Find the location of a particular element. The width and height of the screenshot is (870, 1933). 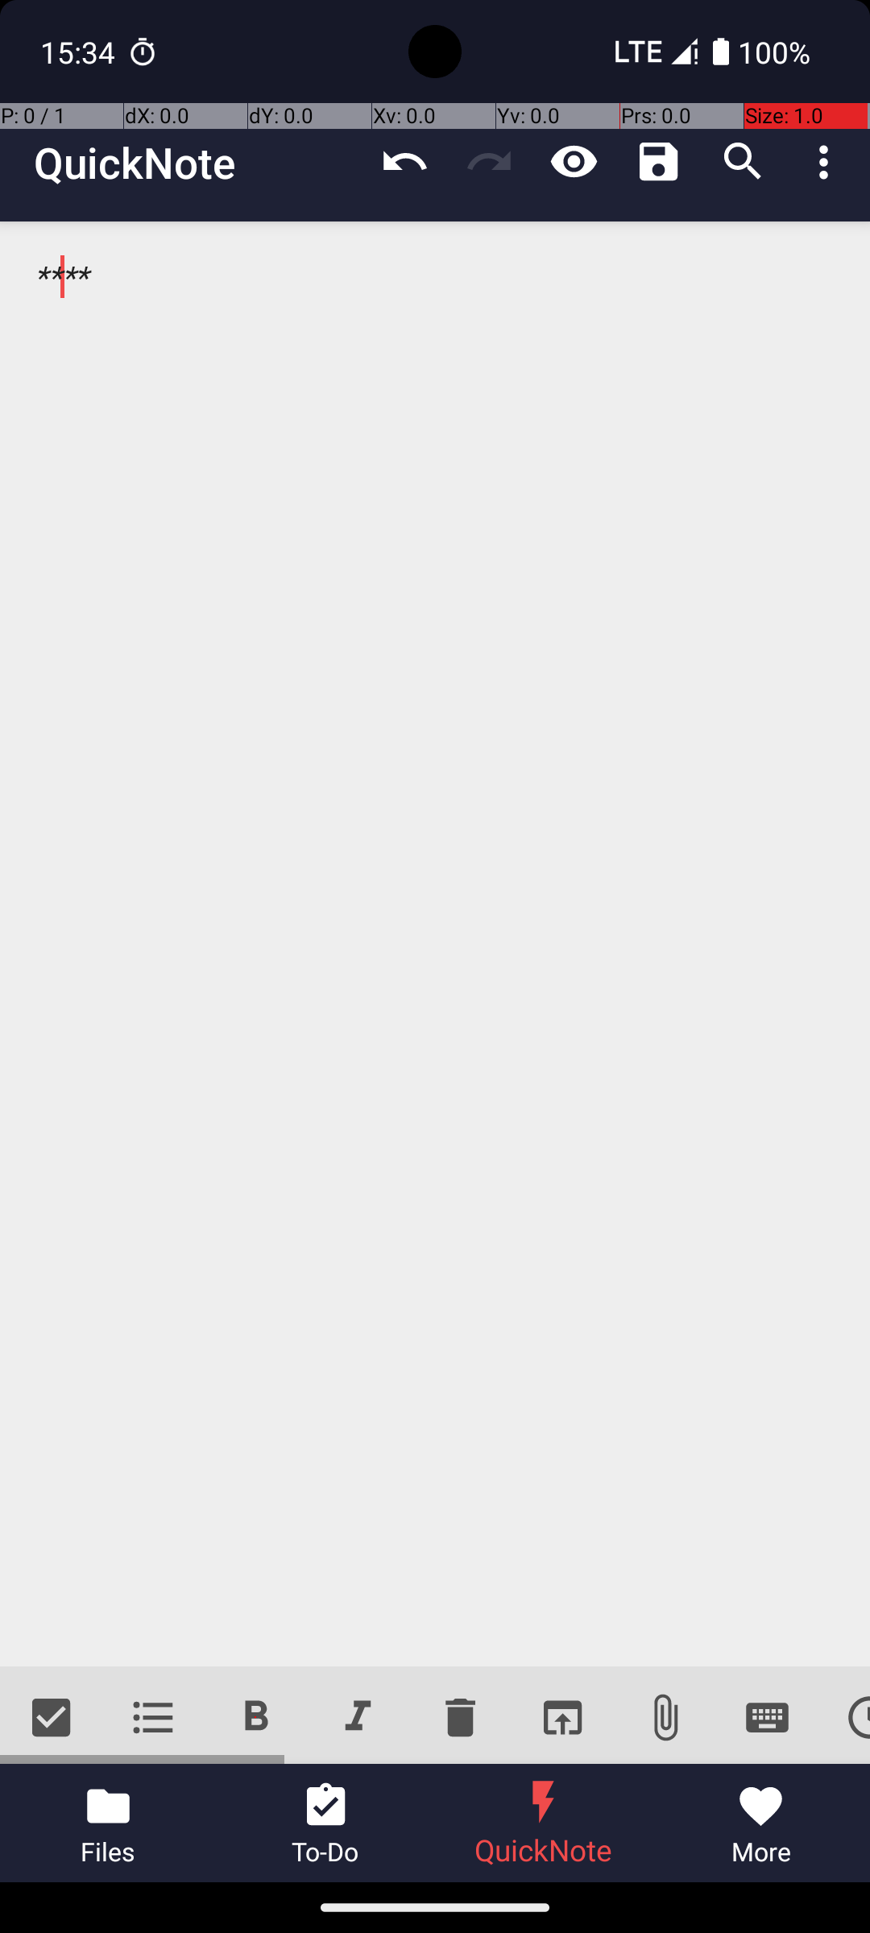

**** is located at coordinates (435, 944).